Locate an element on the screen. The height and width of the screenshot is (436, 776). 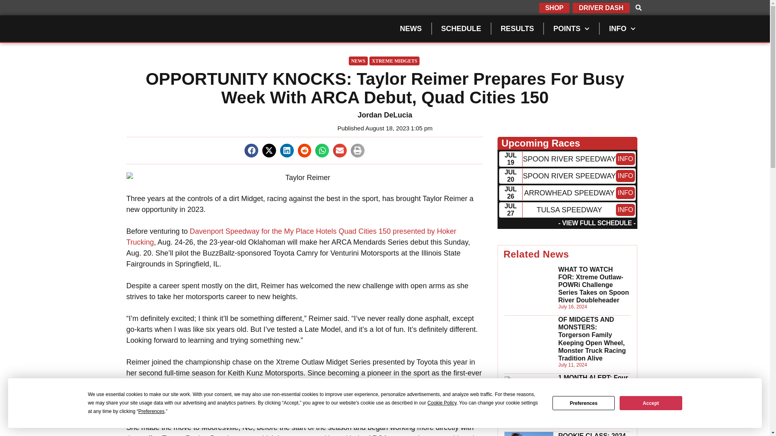
XTREME MIDGETS is located at coordinates (394, 61).